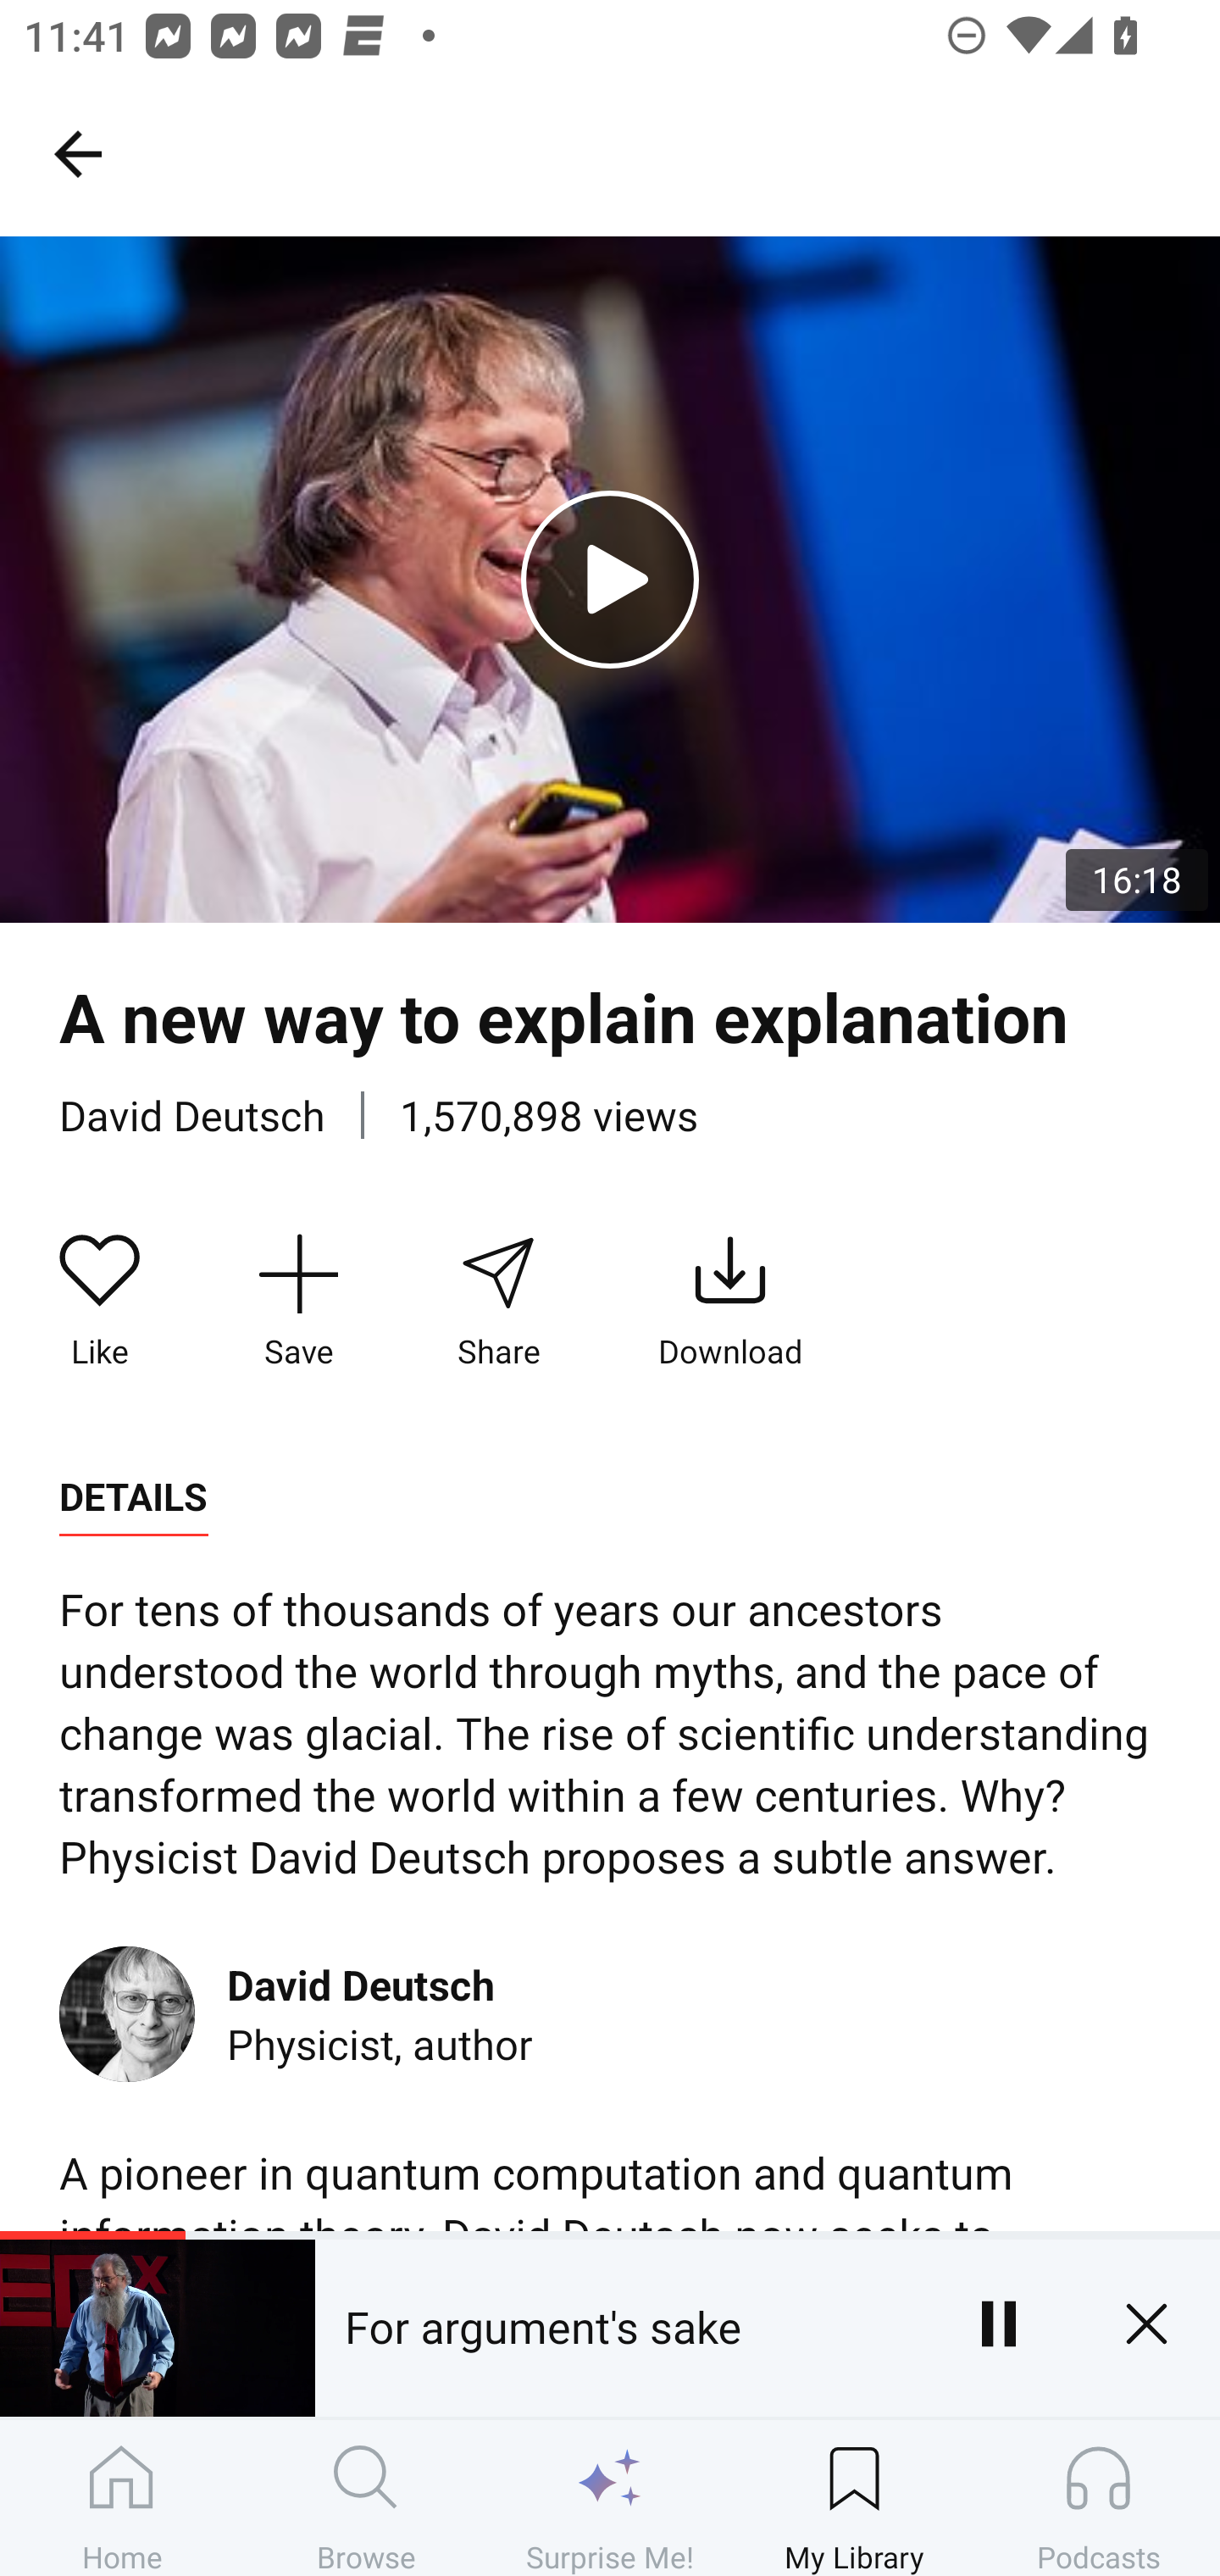  Describe the element at coordinates (1098, 2497) in the screenshot. I see `Podcasts` at that location.